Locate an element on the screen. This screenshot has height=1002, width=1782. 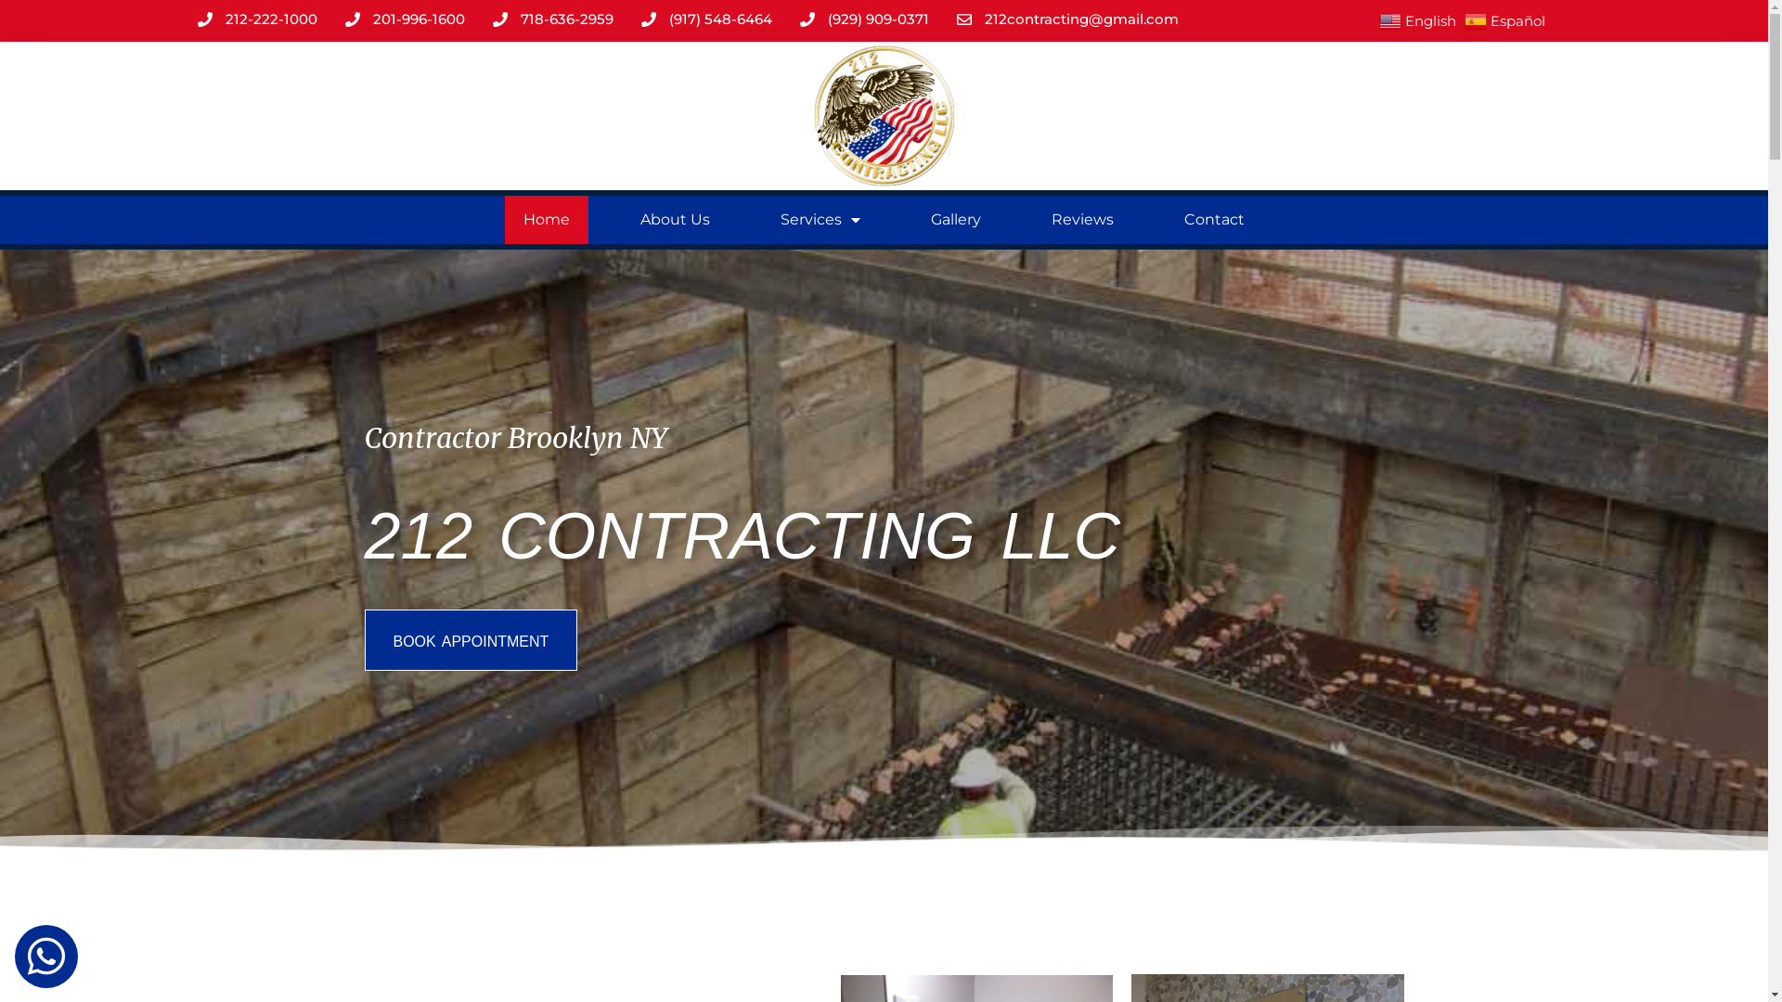
212contracting@gmail.com is located at coordinates (1067, 20).